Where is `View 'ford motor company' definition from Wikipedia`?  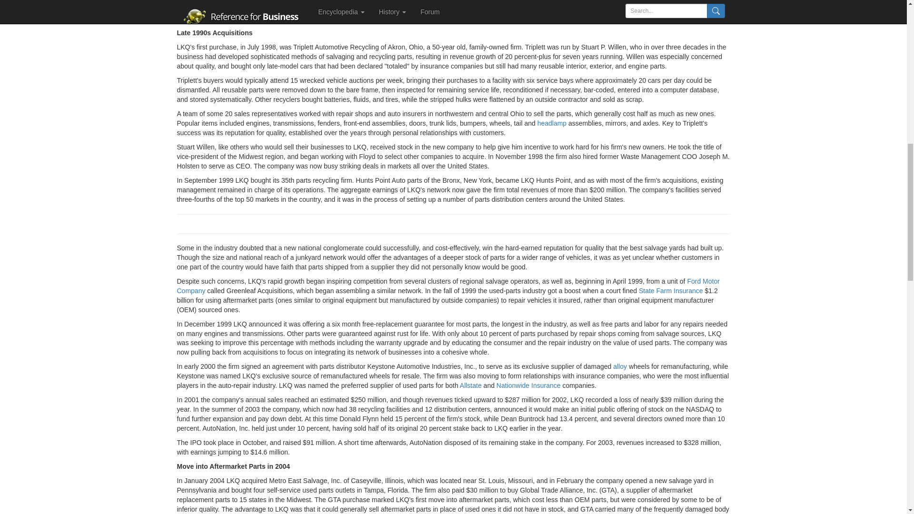 View 'ford motor company' definition from Wikipedia is located at coordinates (448, 286).